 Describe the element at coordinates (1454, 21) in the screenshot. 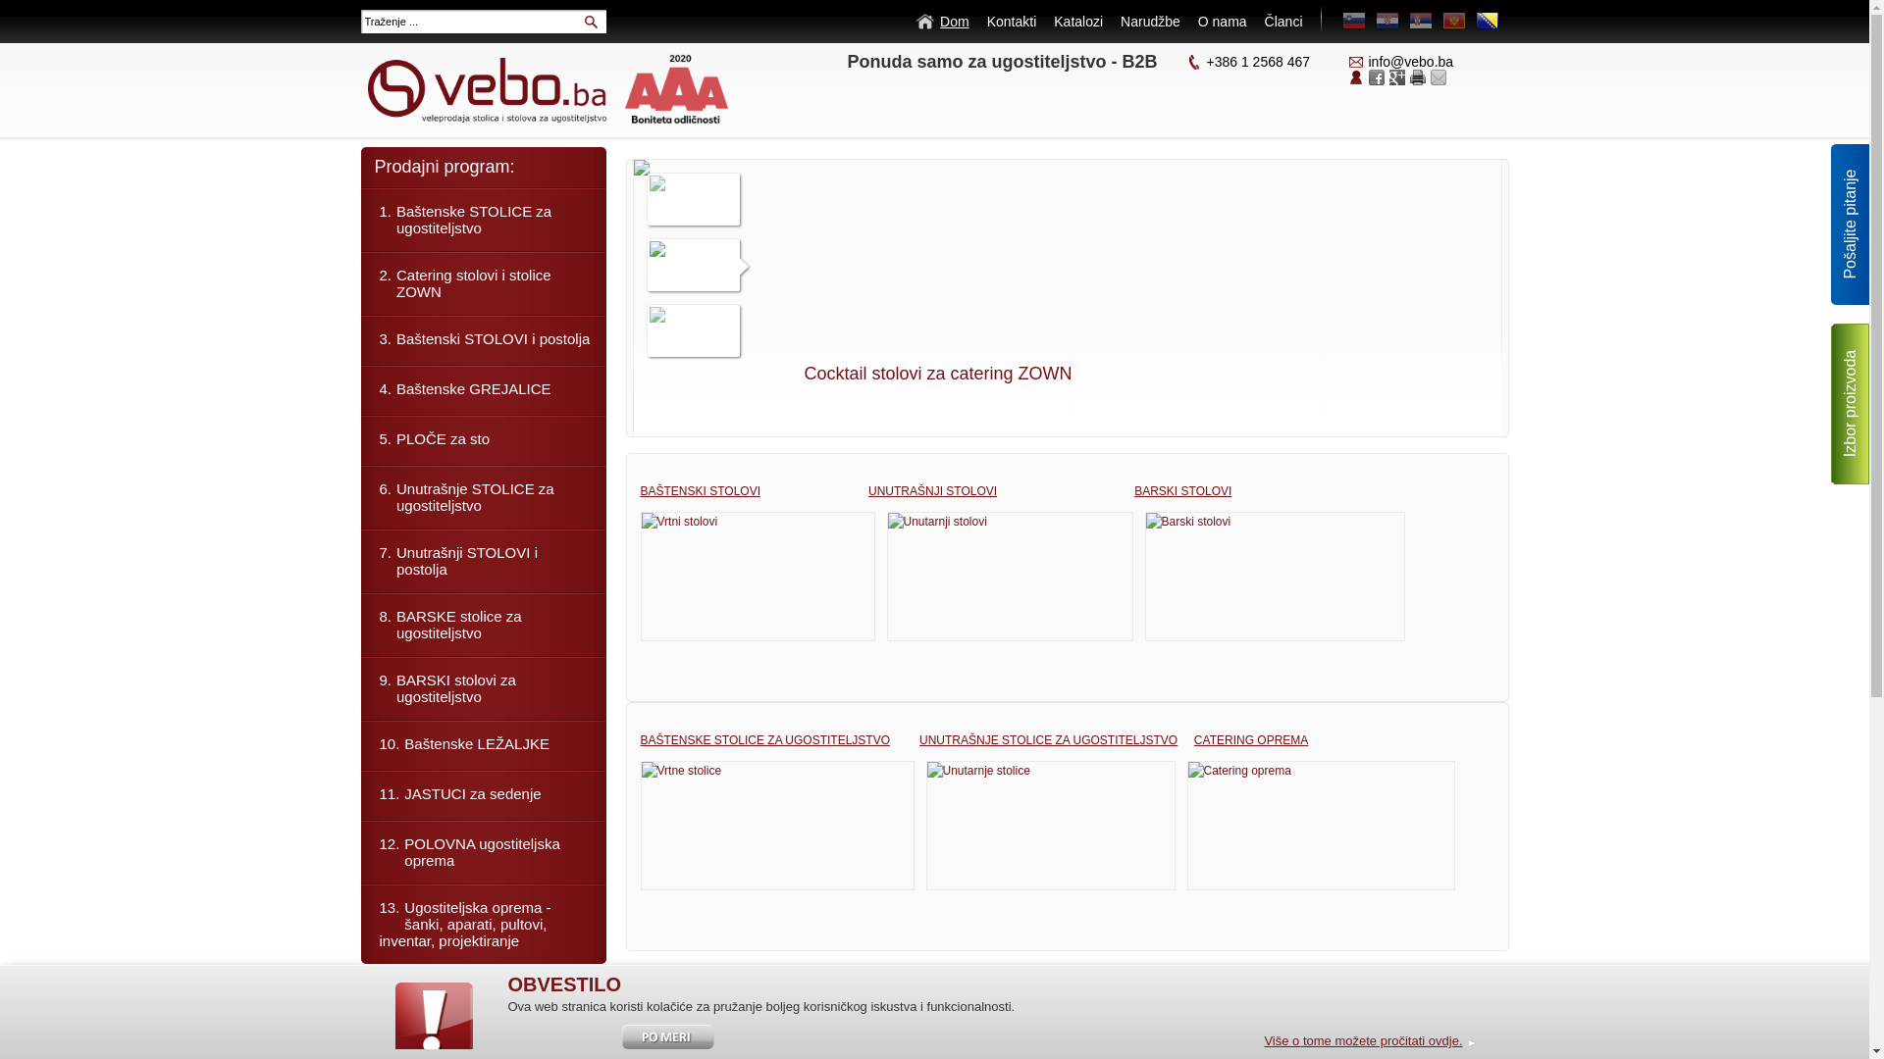

I see `Crna Gora` at that location.